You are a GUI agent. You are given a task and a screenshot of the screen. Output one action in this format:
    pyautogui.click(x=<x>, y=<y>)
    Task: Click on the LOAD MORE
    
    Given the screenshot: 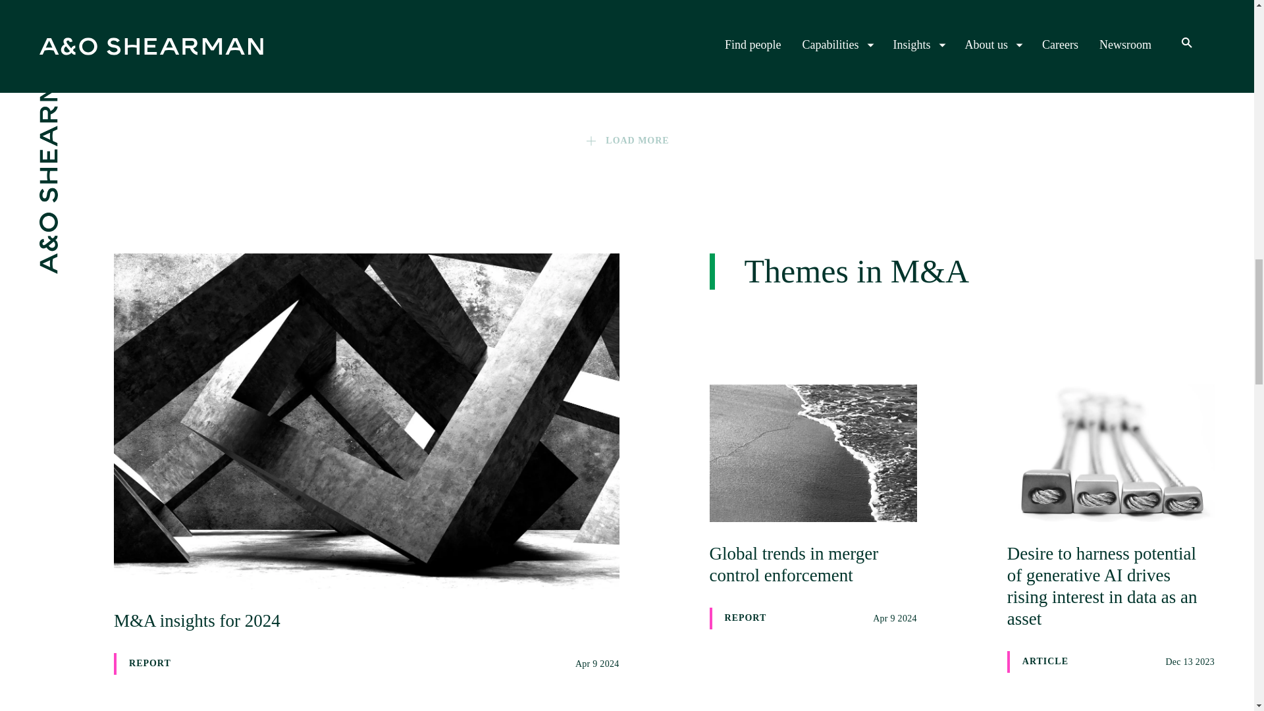 What is the action you would take?
    pyautogui.click(x=626, y=20)
    